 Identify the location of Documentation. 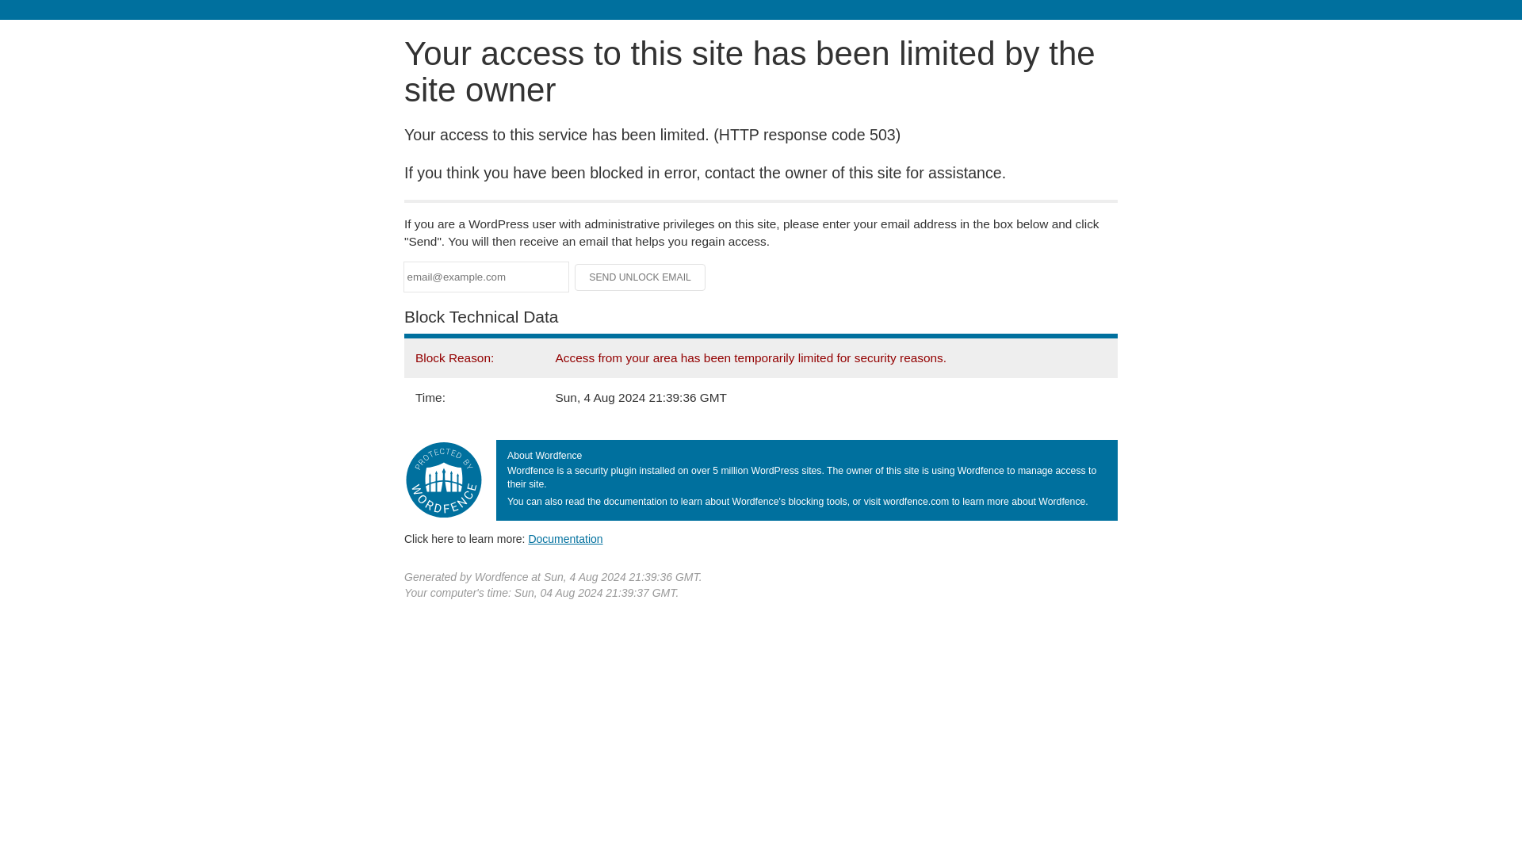
(565, 538).